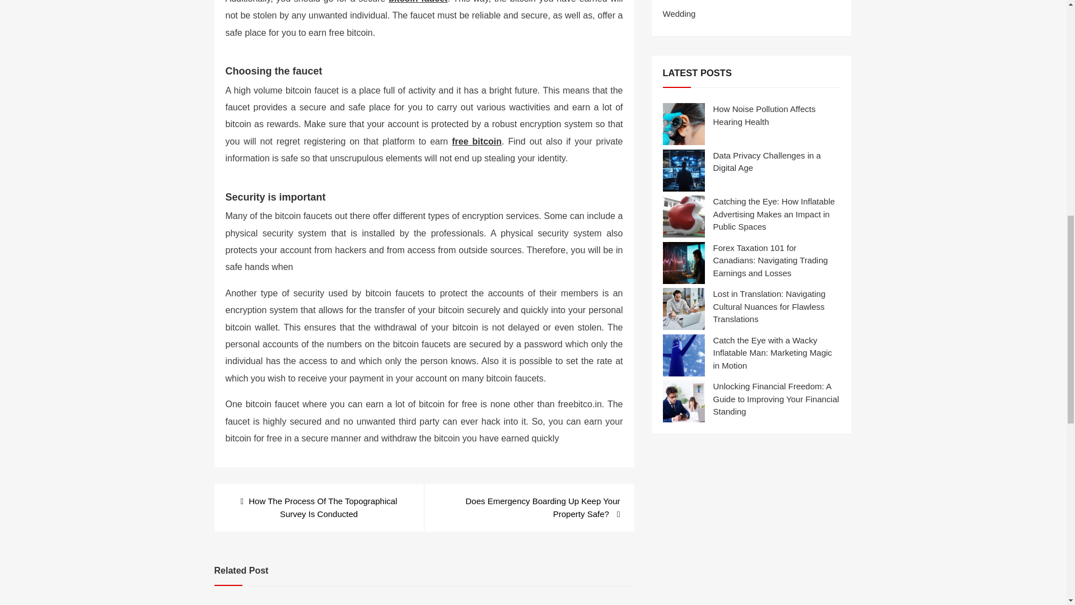 The width and height of the screenshot is (1075, 605). I want to click on bitcoin faucet, so click(418, 2).